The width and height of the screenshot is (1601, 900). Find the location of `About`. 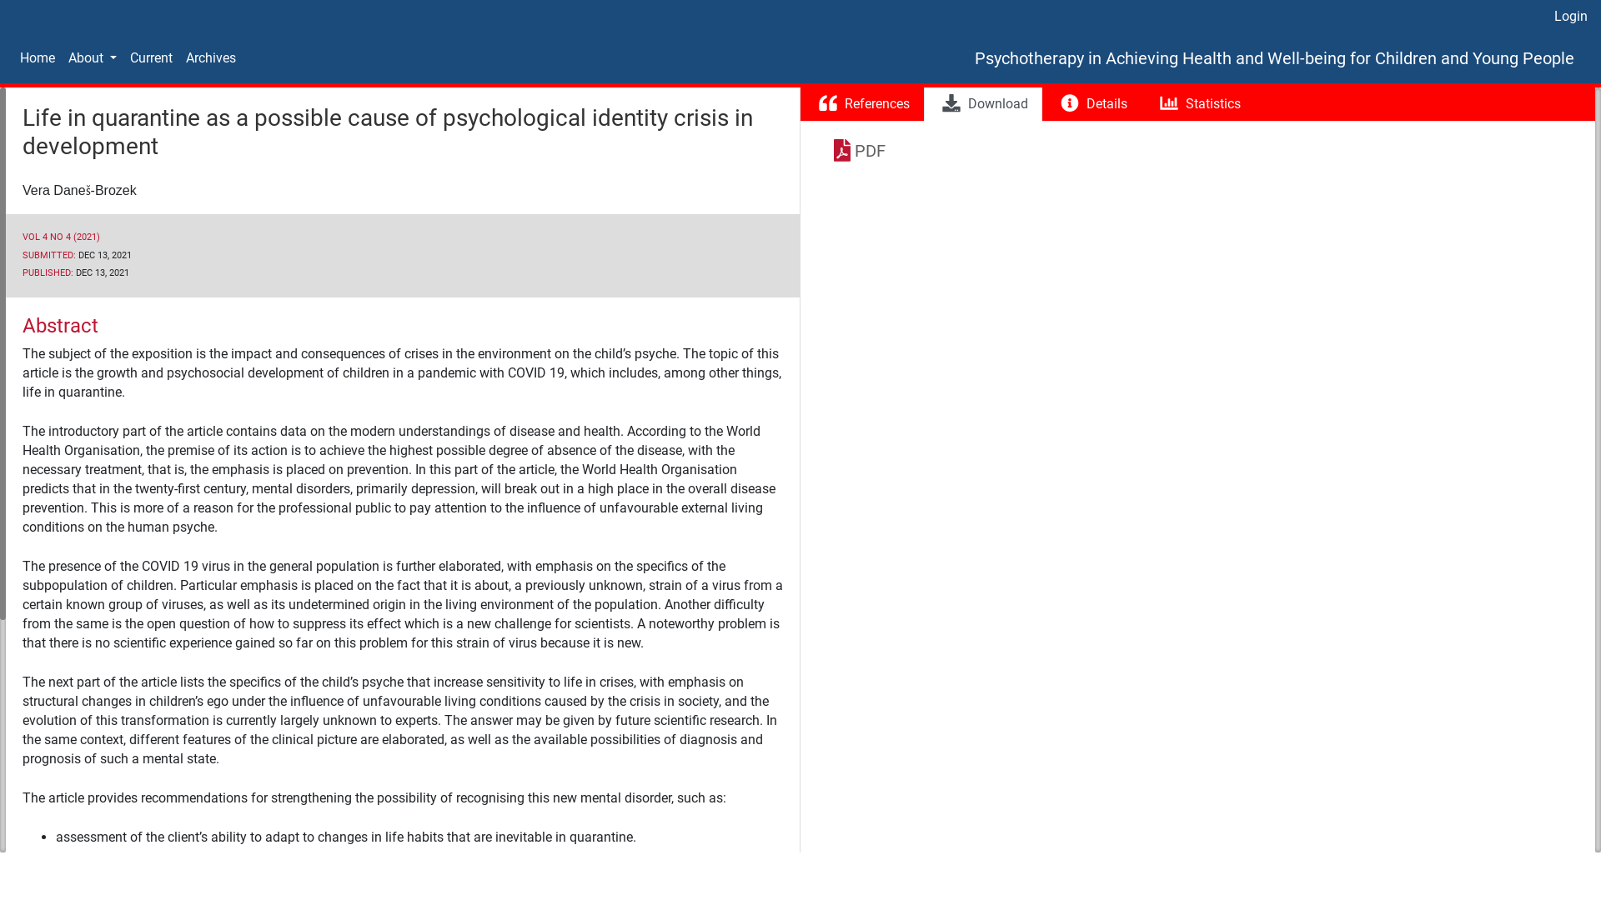

About is located at coordinates (93, 58).